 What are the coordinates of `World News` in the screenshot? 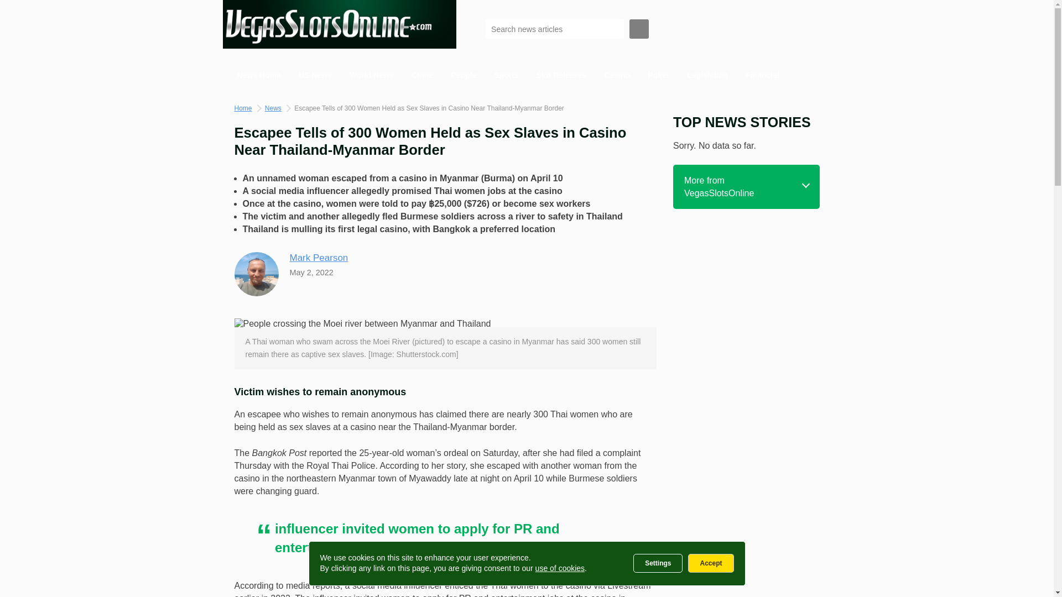 It's located at (372, 75).